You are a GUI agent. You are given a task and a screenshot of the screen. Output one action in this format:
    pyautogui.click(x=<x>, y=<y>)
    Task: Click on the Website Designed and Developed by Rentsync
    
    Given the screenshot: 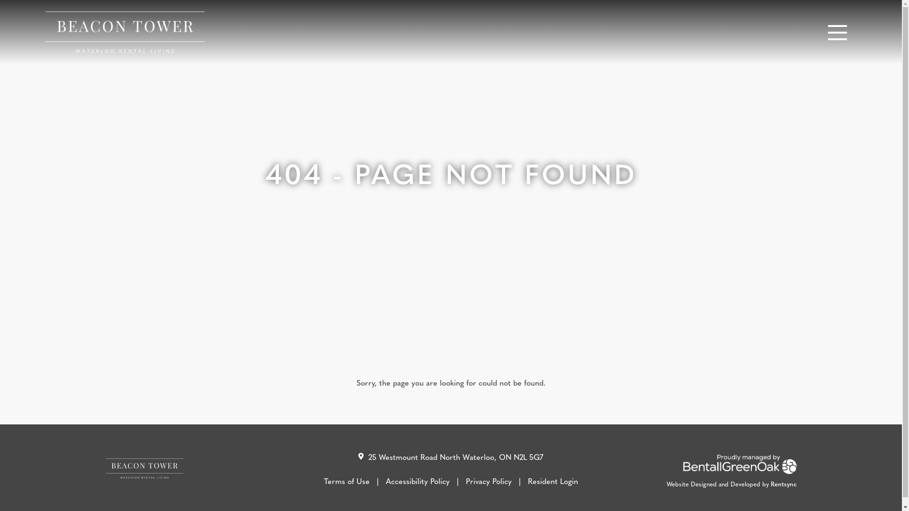 What is the action you would take?
    pyautogui.click(x=732, y=484)
    